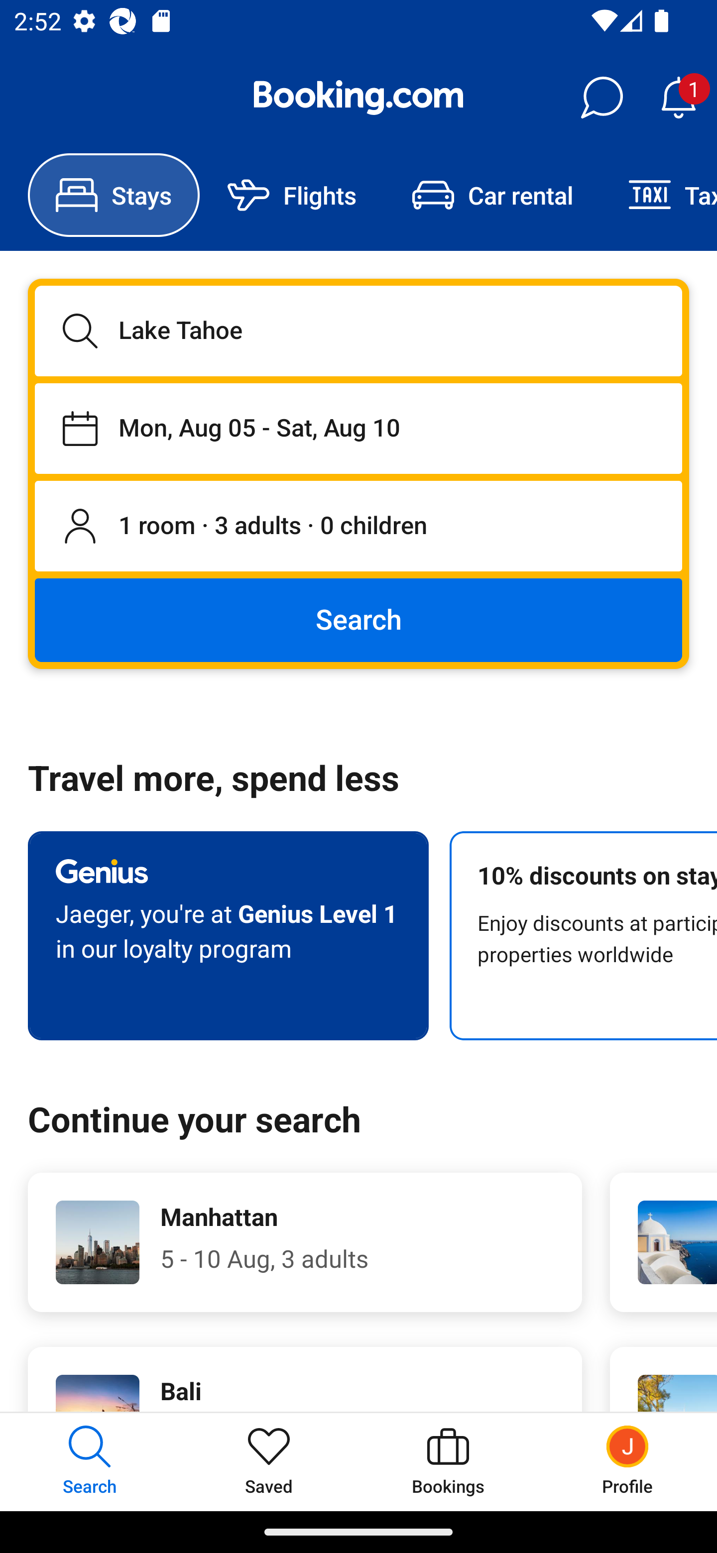 Image resolution: width=717 pixels, height=1553 pixels. What do you see at coordinates (305, 1242) in the screenshot?
I see `Manhattan 5 - 10 Aug, 3 adults` at bounding box center [305, 1242].